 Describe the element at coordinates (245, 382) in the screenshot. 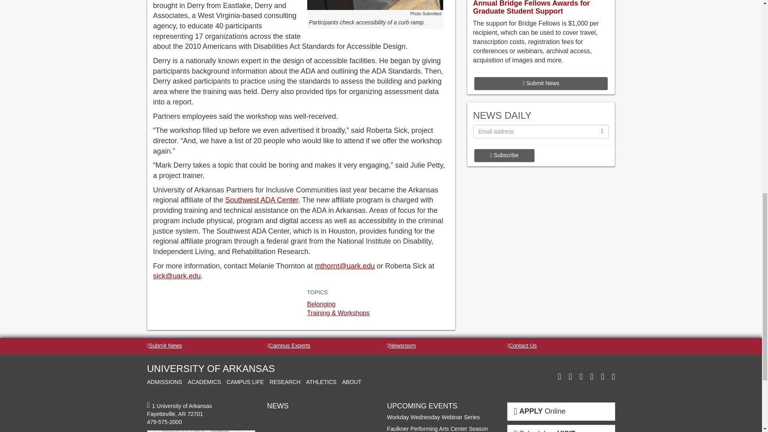

I see `CAMPUS LIFE` at that location.